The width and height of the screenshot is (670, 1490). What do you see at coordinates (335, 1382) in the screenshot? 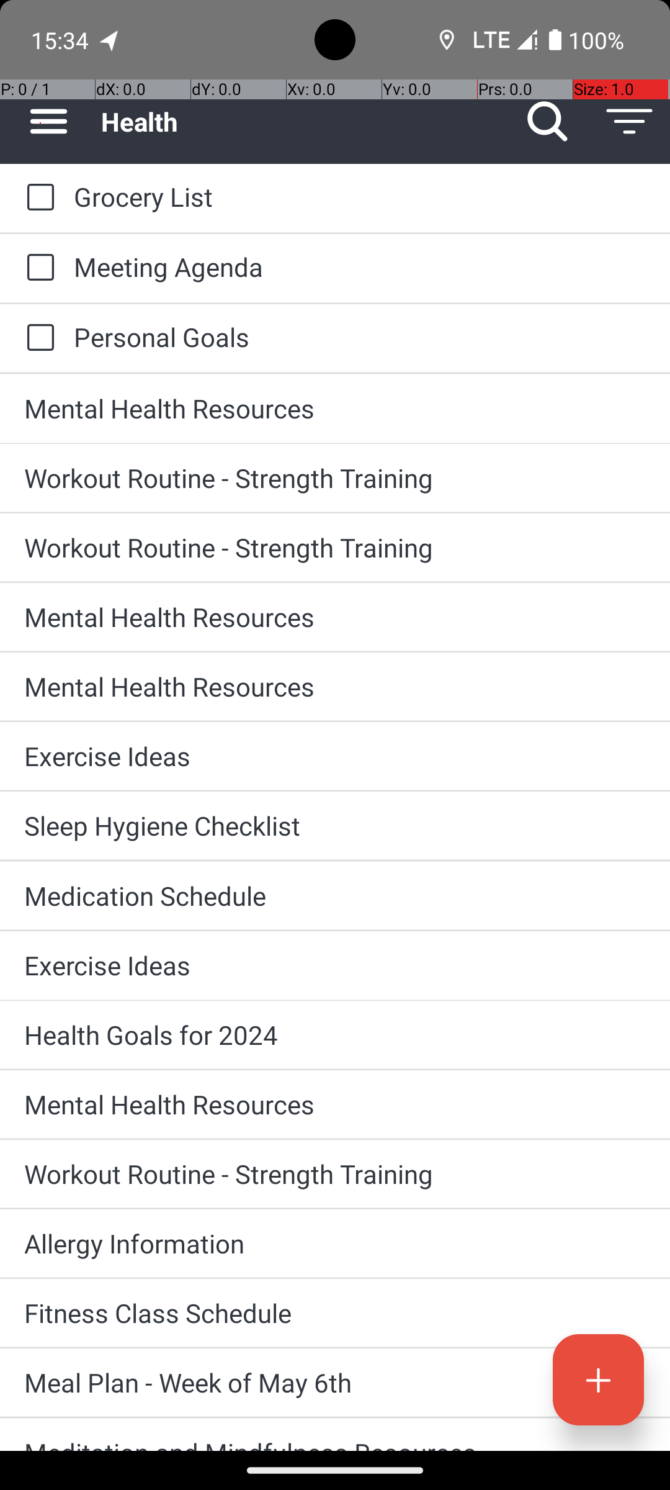
I see `Meal Plan - Week of May 6th` at bounding box center [335, 1382].